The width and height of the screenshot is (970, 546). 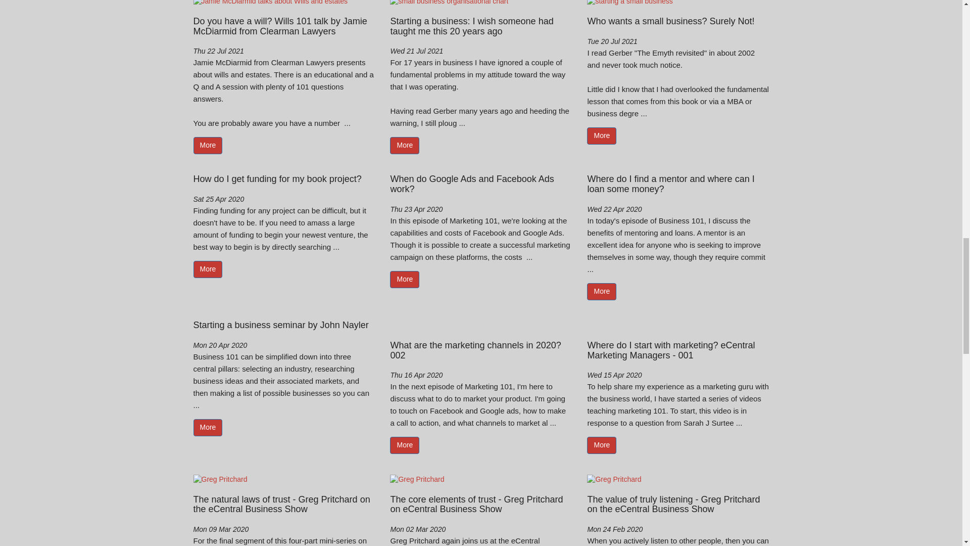 What do you see at coordinates (404, 279) in the screenshot?
I see `More` at bounding box center [404, 279].